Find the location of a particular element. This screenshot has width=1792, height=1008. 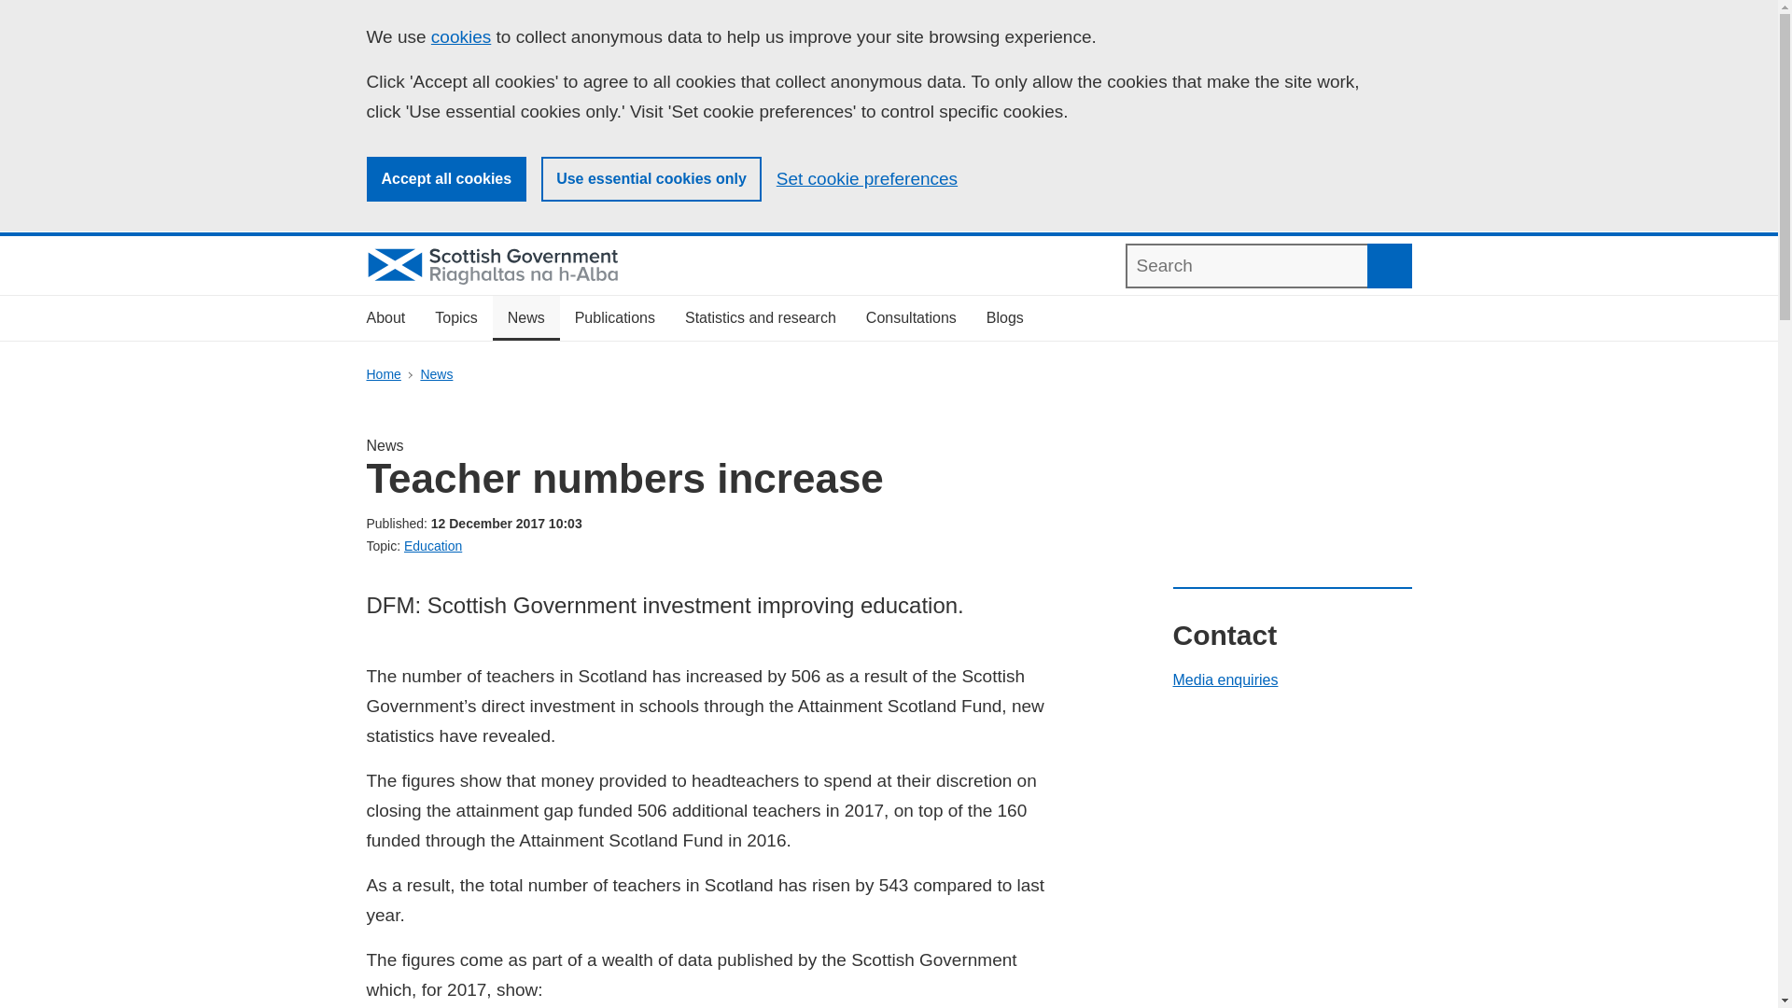

Consultations is located at coordinates (911, 318).